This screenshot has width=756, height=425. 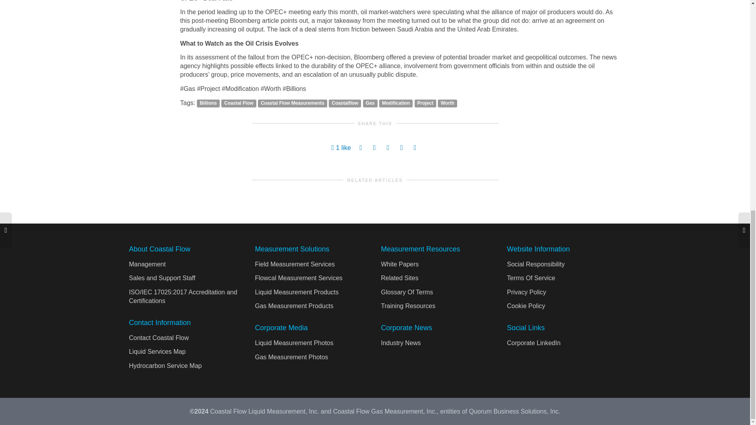 What do you see at coordinates (341, 147) in the screenshot?
I see `1 like` at bounding box center [341, 147].